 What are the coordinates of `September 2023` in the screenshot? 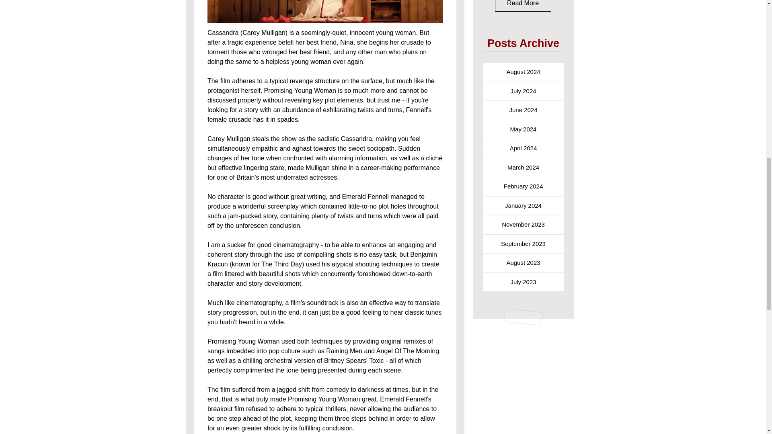 It's located at (523, 244).